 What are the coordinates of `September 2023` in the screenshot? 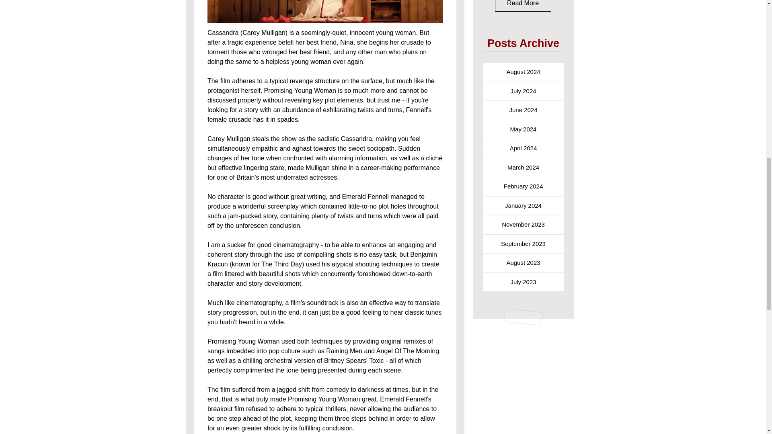 It's located at (523, 244).